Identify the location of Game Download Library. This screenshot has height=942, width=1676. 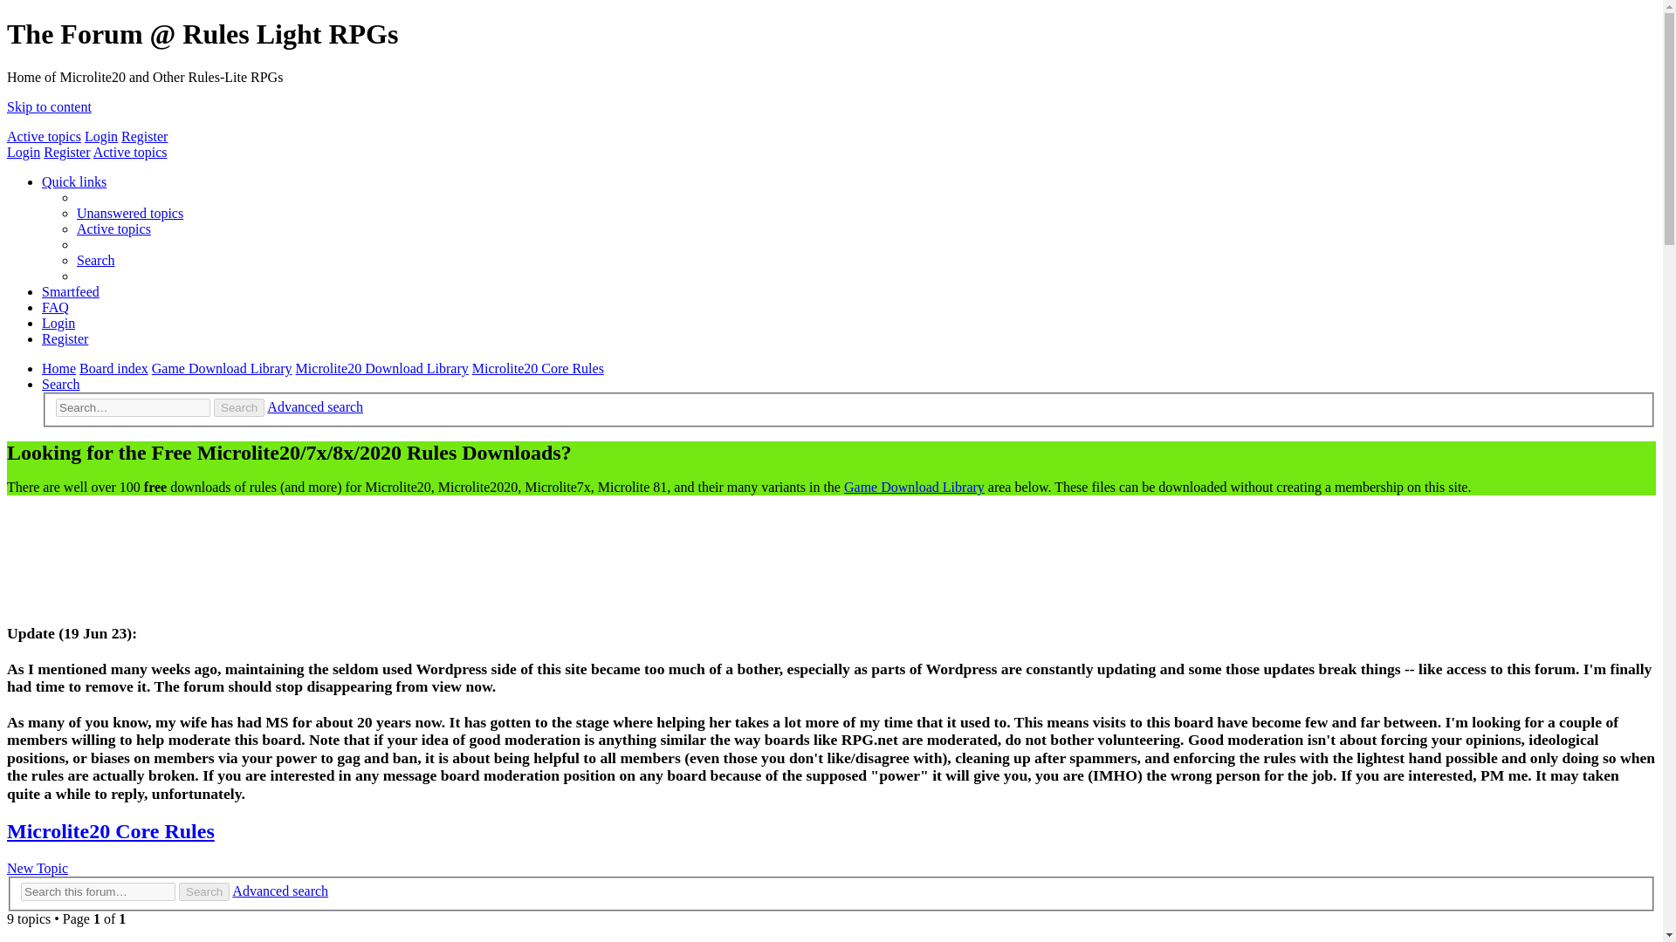
(222, 368).